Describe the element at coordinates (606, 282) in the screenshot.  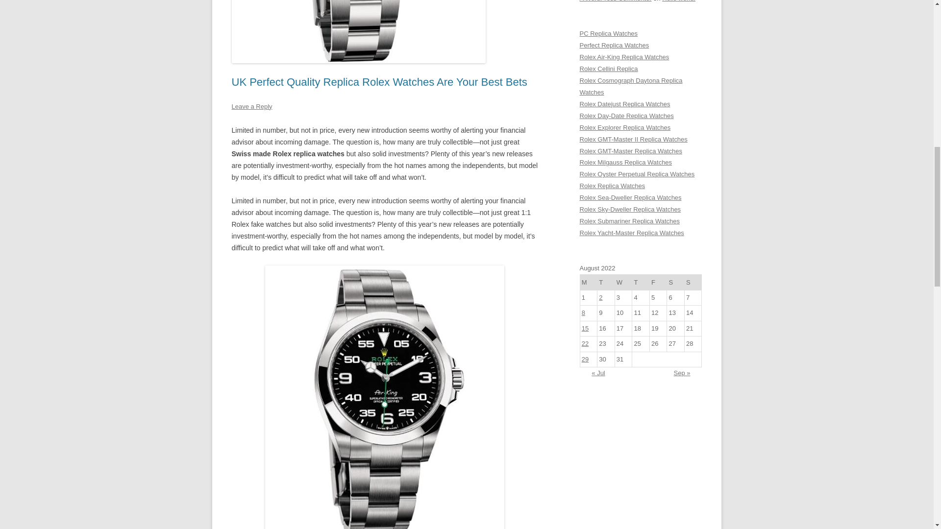
I see `Tuesday` at that location.